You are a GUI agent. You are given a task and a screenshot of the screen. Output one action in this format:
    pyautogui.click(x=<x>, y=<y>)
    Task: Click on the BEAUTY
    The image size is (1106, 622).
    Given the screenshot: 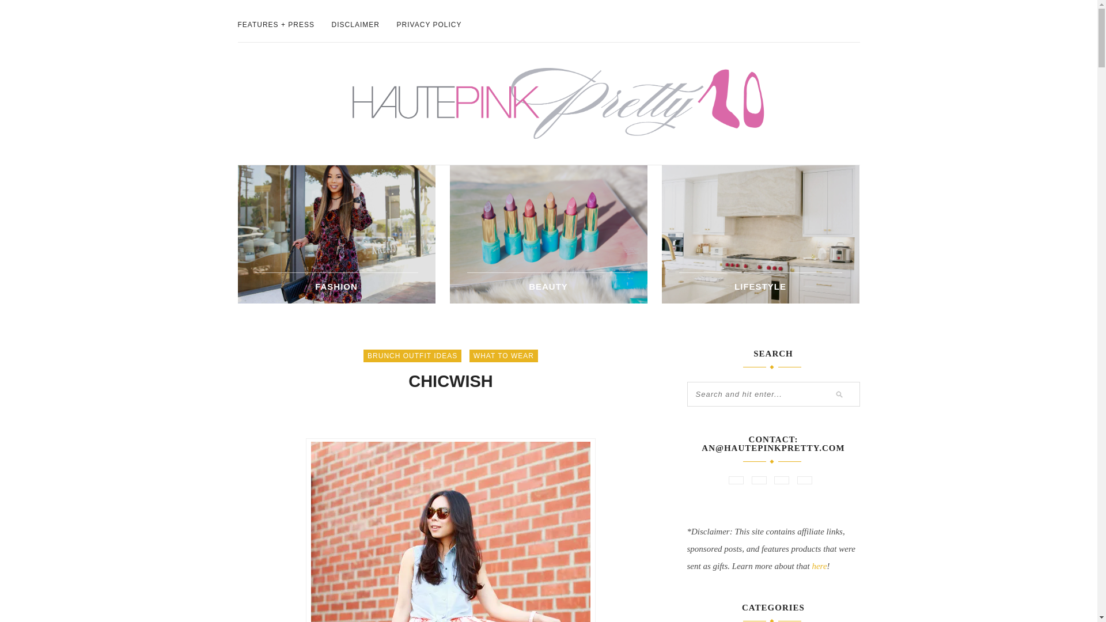 What is the action you would take?
    pyautogui.click(x=548, y=287)
    